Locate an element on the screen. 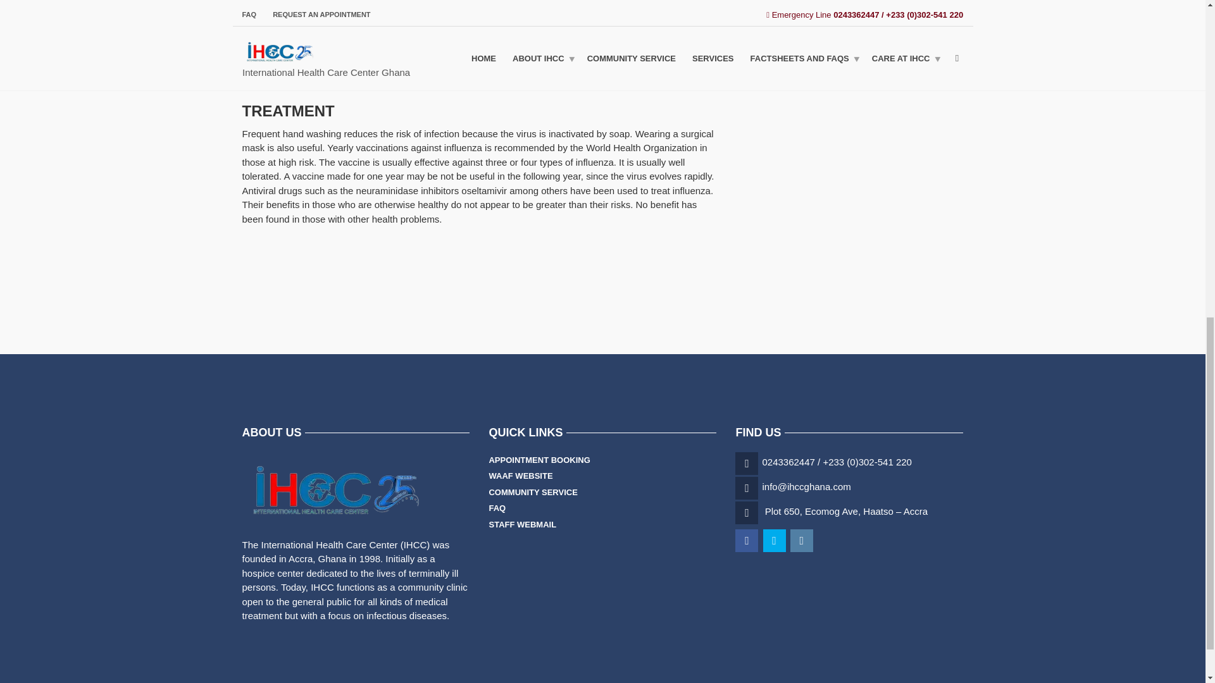 The width and height of the screenshot is (1215, 683). COMMUNITY SERVICE is located at coordinates (533, 492).